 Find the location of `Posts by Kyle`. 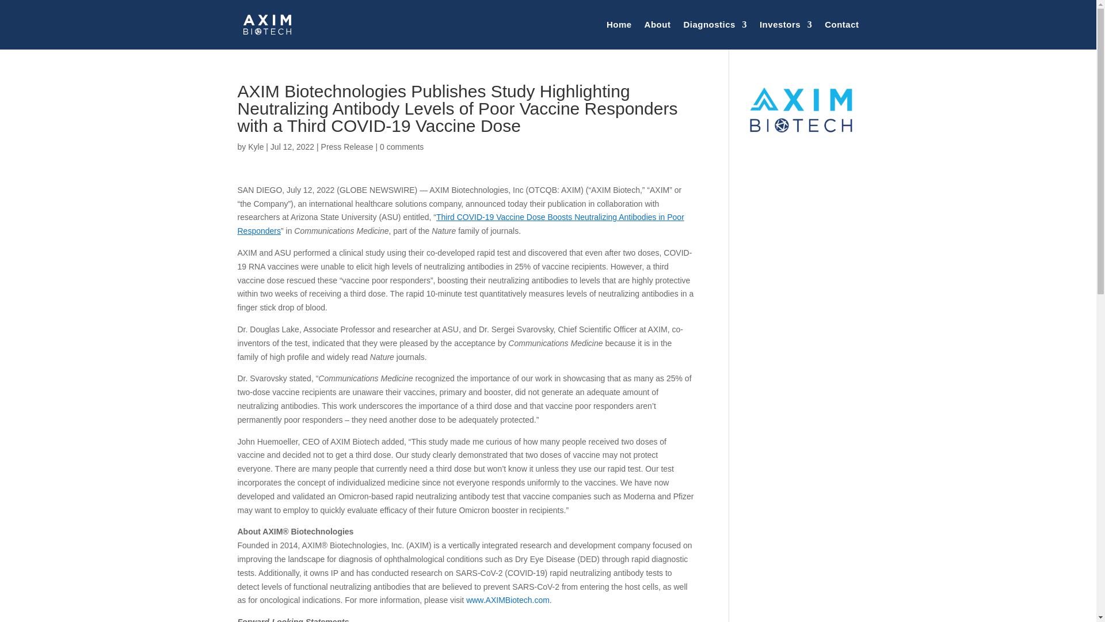

Posts by Kyle is located at coordinates (256, 147).